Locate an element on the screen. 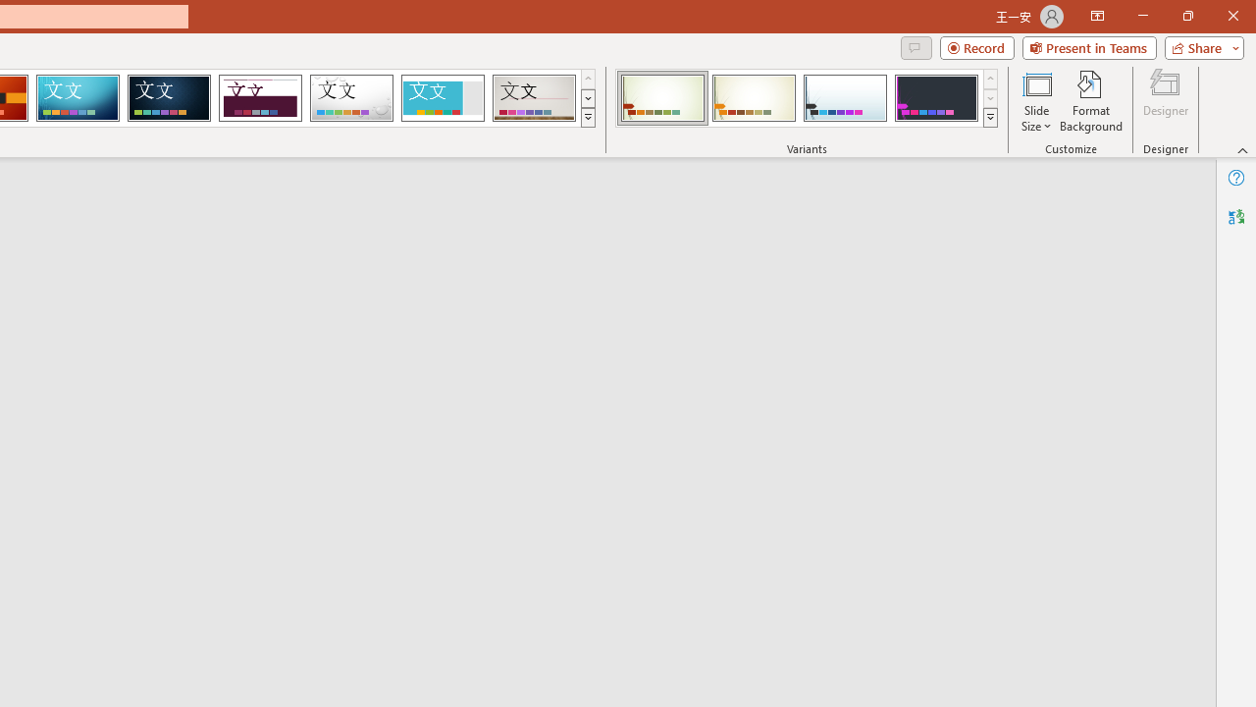 This screenshot has height=707, width=1256. Designer is located at coordinates (1166, 100).